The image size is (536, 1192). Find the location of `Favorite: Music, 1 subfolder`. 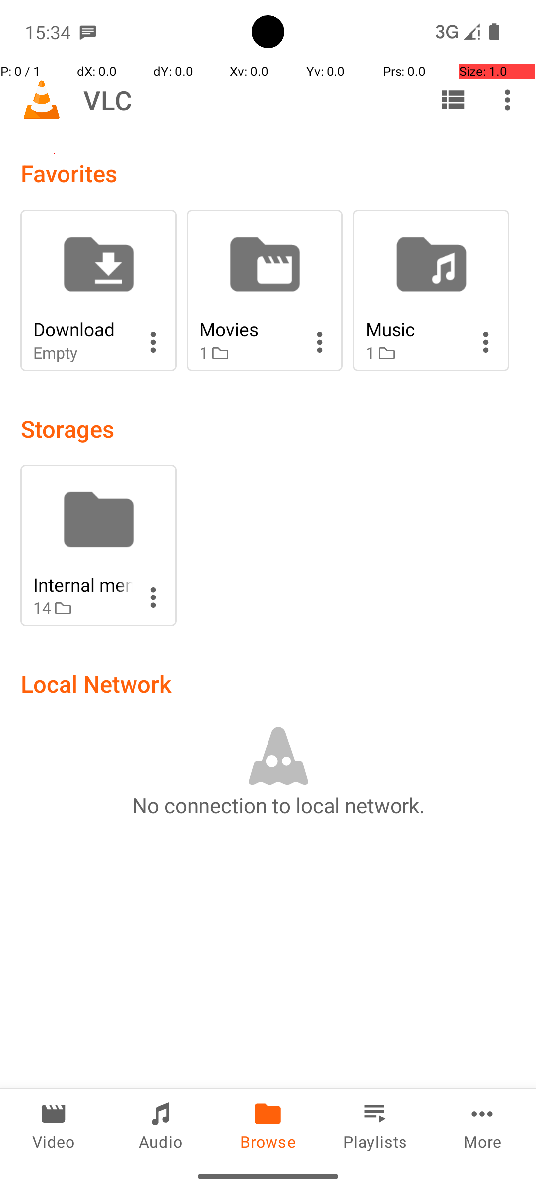

Favorite: Music, 1 subfolder is located at coordinates (431, 290).